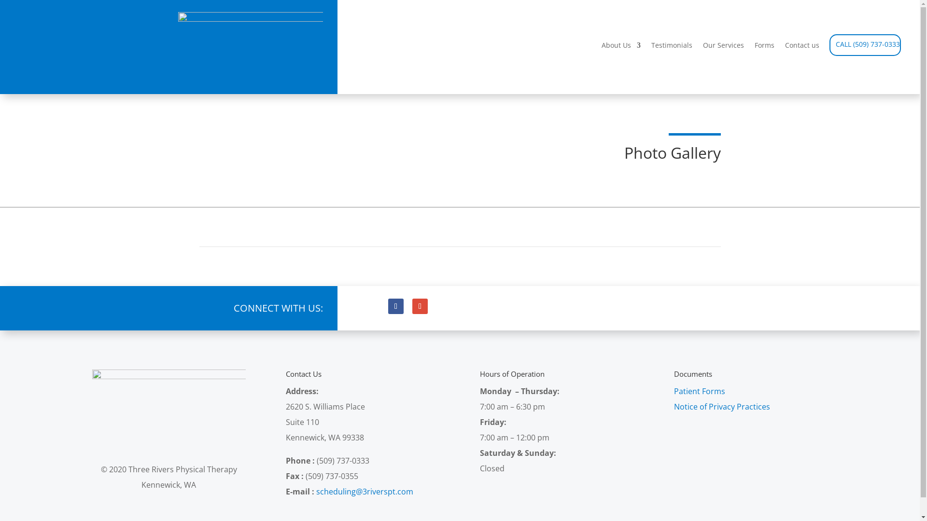 The width and height of the screenshot is (927, 521). What do you see at coordinates (765, 49) in the screenshot?
I see `Forms` at bounding box center [765, 49].